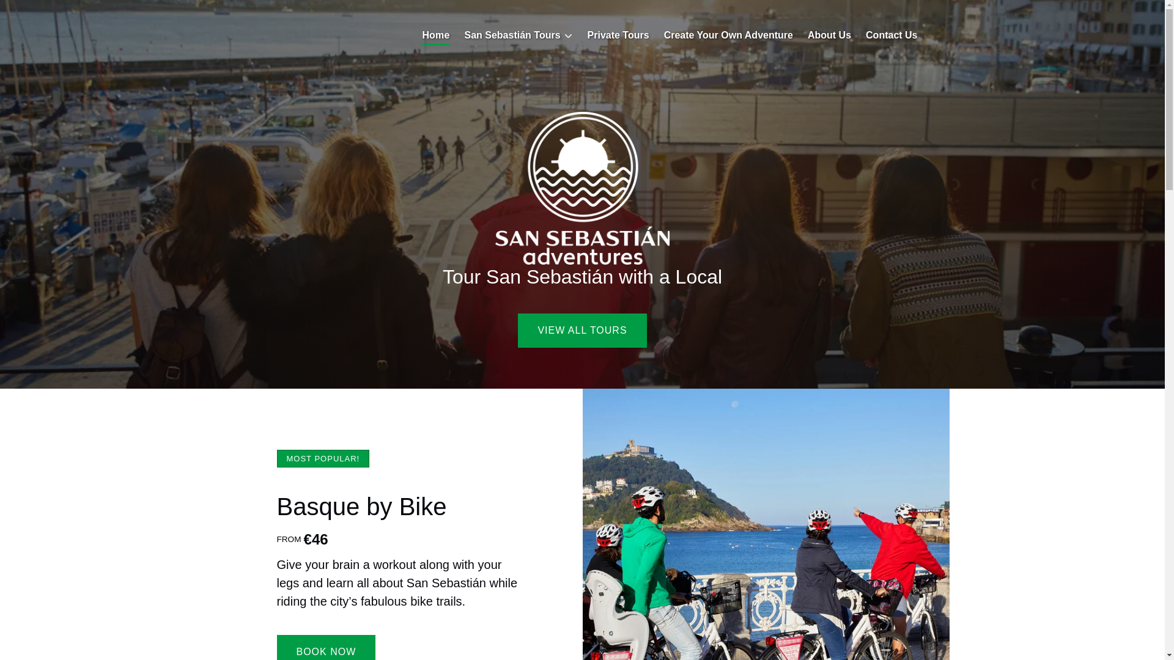 The height and width of the screenshot is (660, 1174). Describe the element at coordinates (582, 296) in the screenshot. I see `VIEW ALL TOURS` at that location.